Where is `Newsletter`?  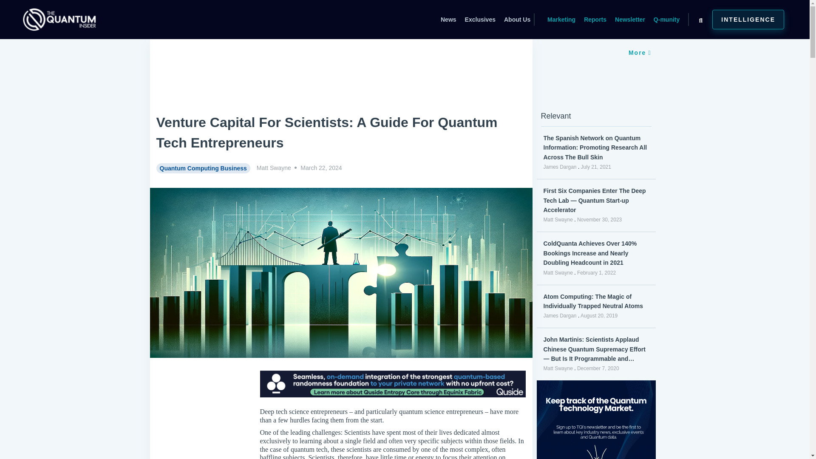
Newsletter is located at coordinates (630, 20).